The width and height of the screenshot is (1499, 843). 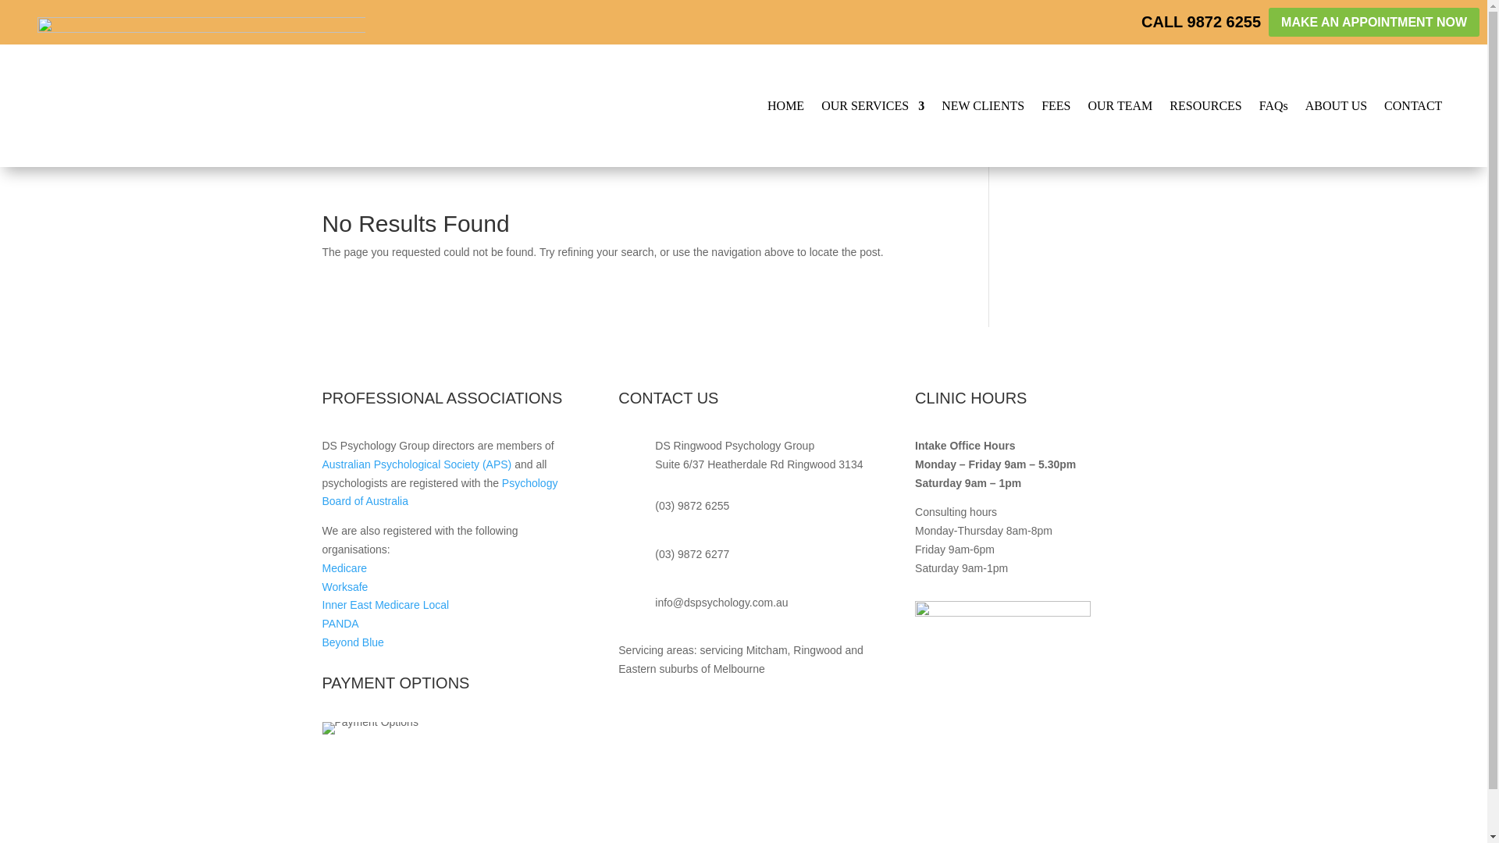 What do you see at coordinates (370, 727) in the screenshot?
I see `Payment Options` at bounding box center [370, 727].